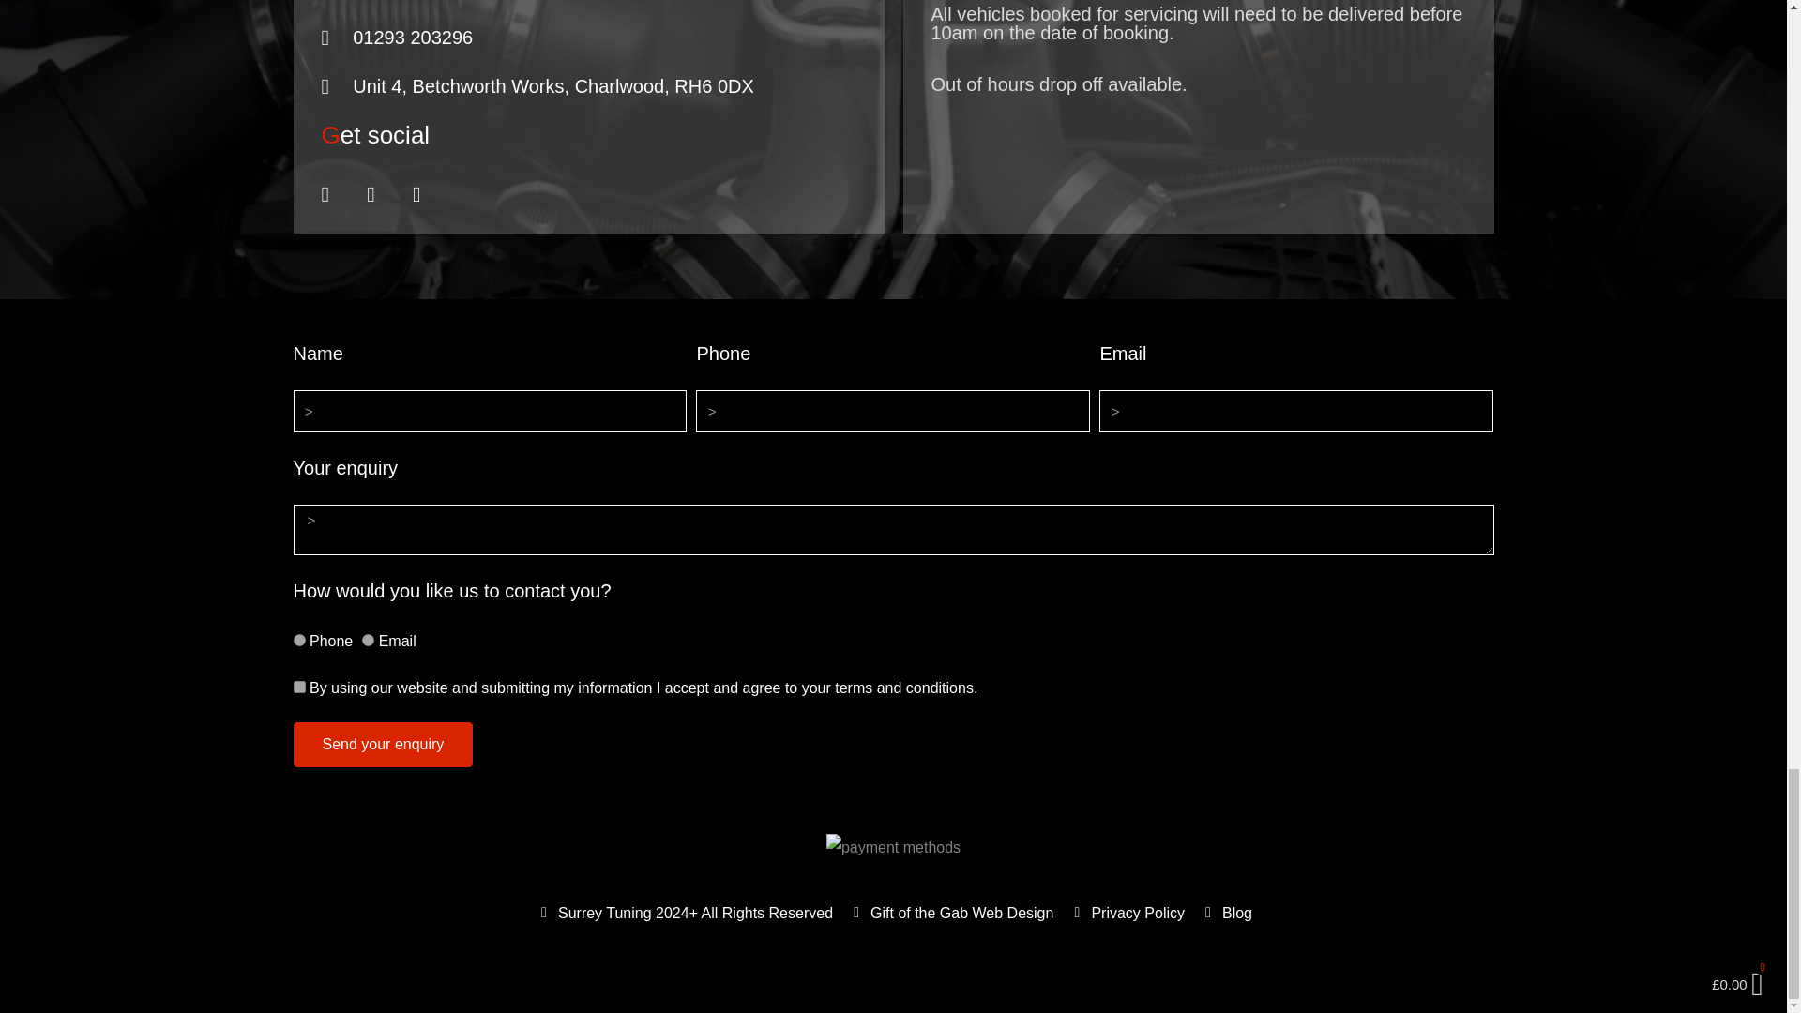 This screenshot has height=1013, width=1801. What do you see at coordinates (298, 687) in the screenshot?
I see `on` at bounding box center [298, 687].